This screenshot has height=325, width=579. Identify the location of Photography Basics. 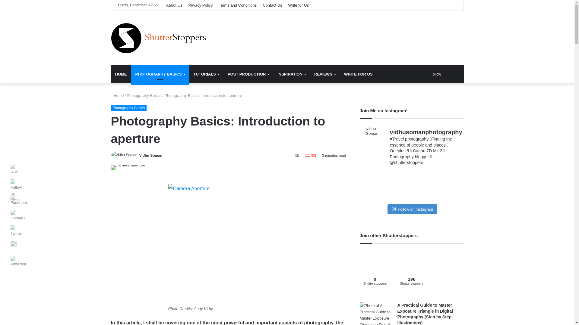
(129, 108).